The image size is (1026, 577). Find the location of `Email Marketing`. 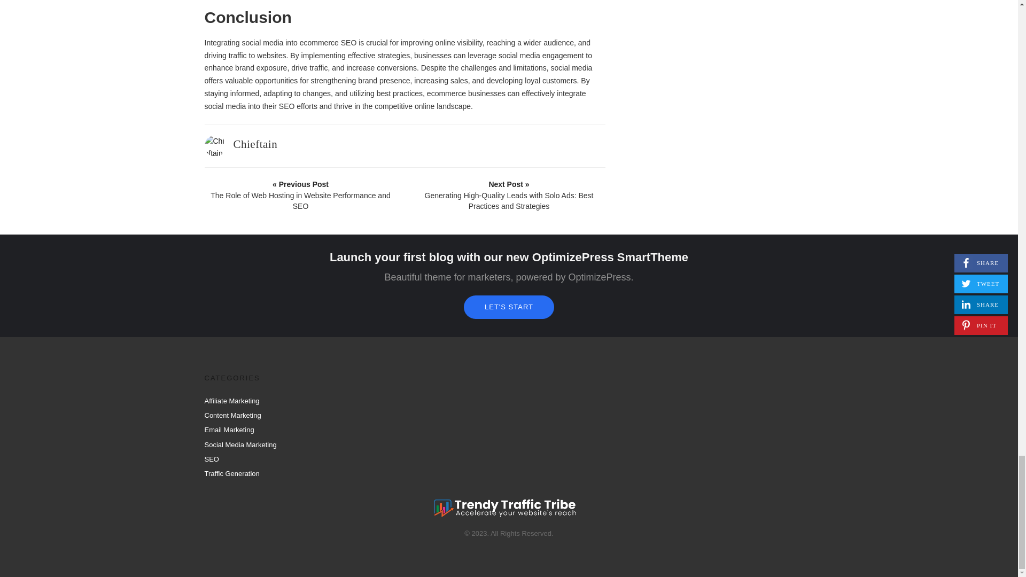

Email Marketing is located at coordinates (229, 430).